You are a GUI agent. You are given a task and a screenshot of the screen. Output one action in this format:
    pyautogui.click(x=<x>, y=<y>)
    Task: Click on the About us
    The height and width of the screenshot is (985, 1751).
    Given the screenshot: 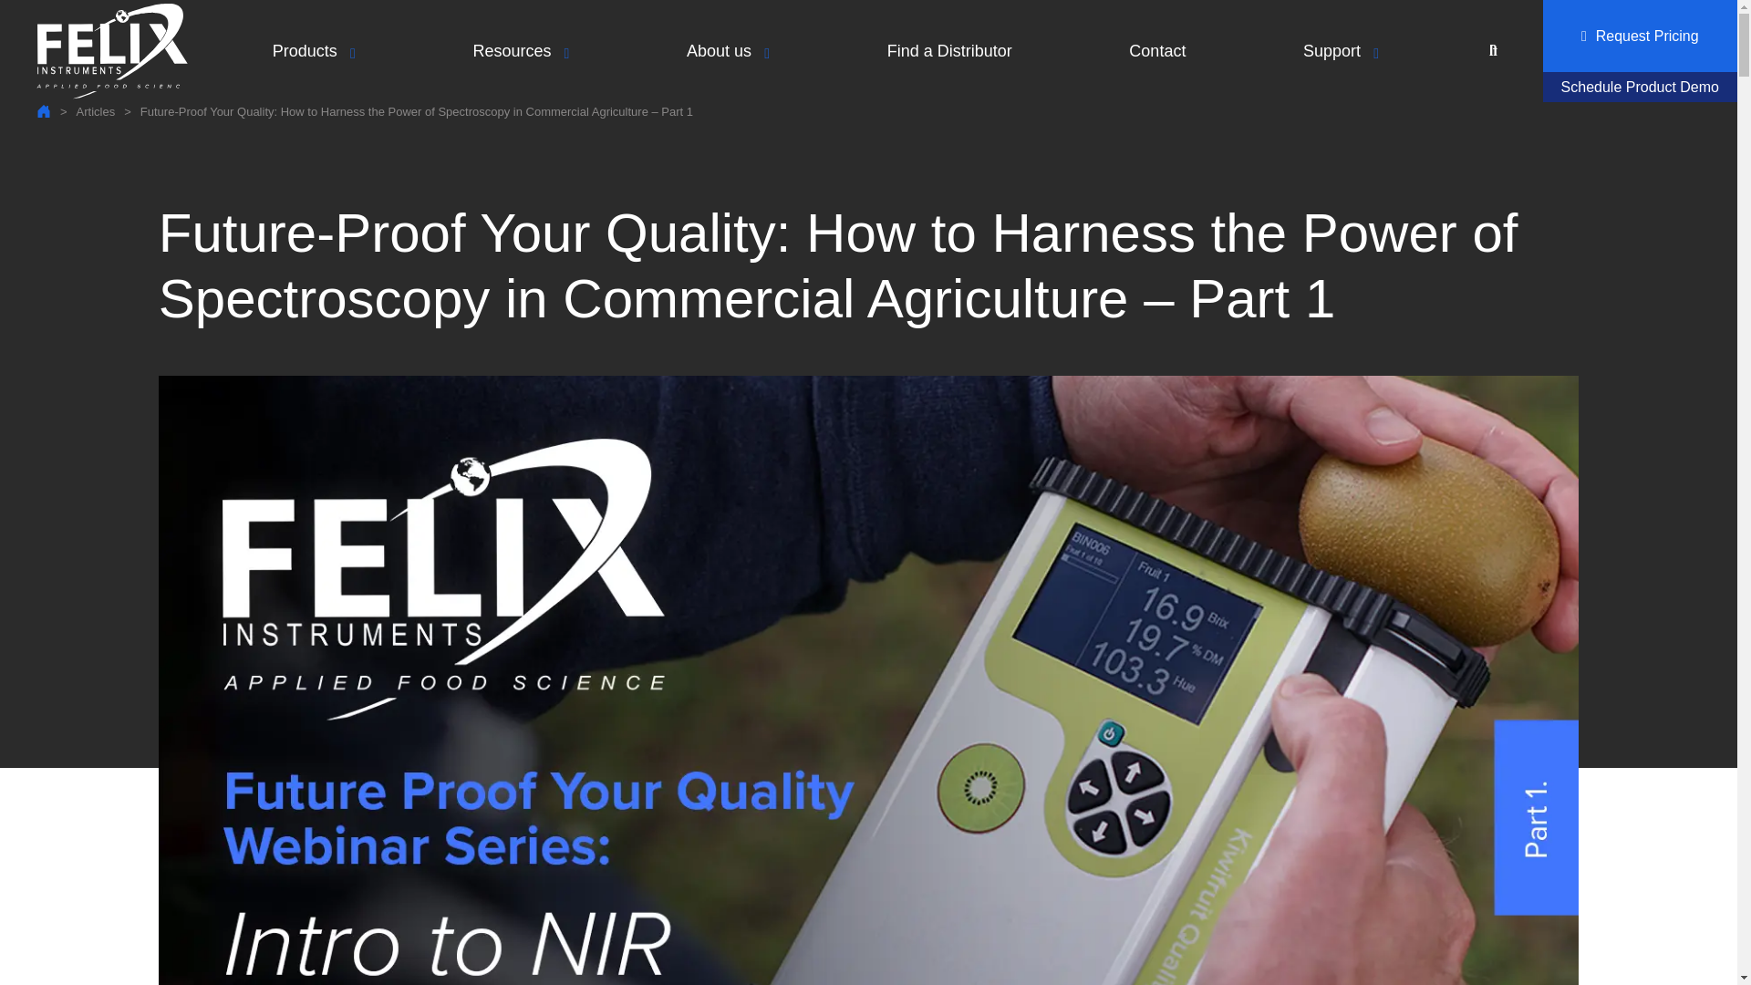 What is the action you would take?
    pyautogui.click(x=728, y=51)
    